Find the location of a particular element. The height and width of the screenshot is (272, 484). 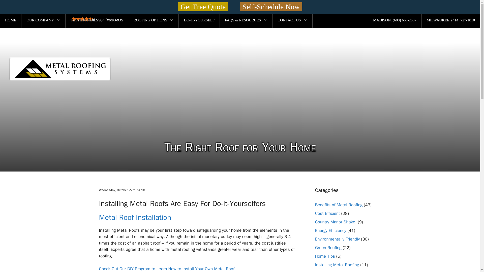

OUR COMPANY is located at coordinates (43, 20).